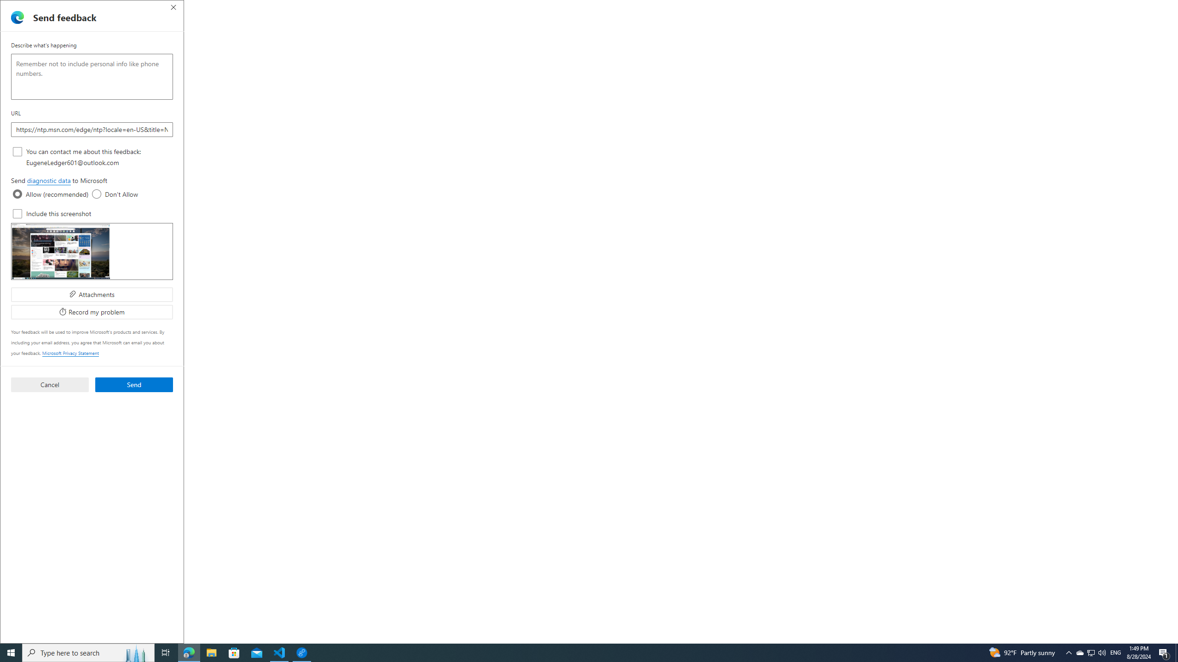 The width and height of the screenshot is (1178, 662). I want to click on Microsoft Start Sports - Sleeping, so click(290, 8).